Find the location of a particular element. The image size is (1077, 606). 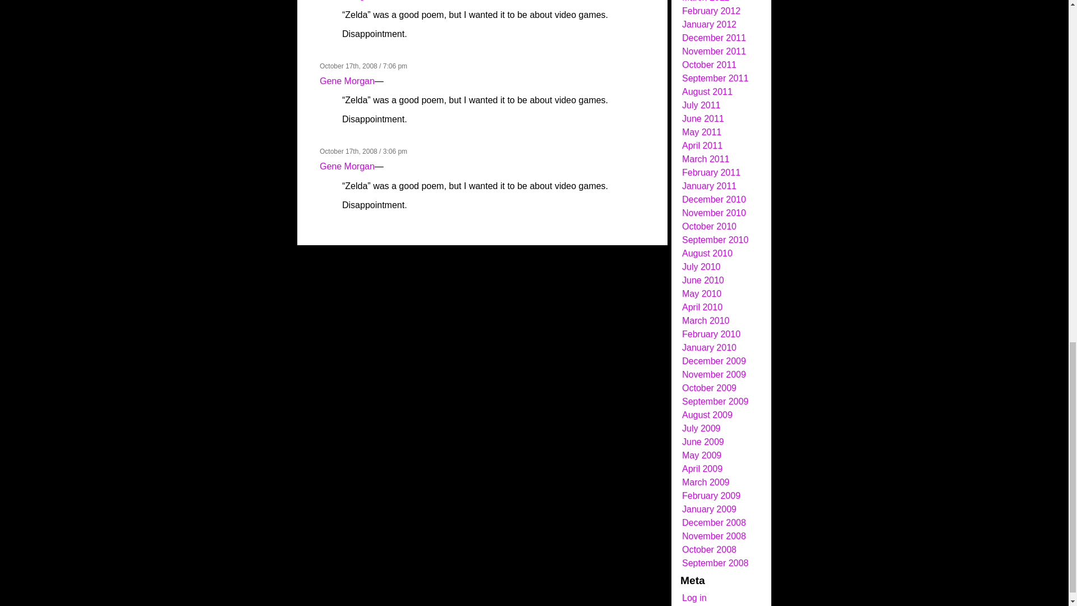

Gene Morgan is located at coordinates (347, 81).